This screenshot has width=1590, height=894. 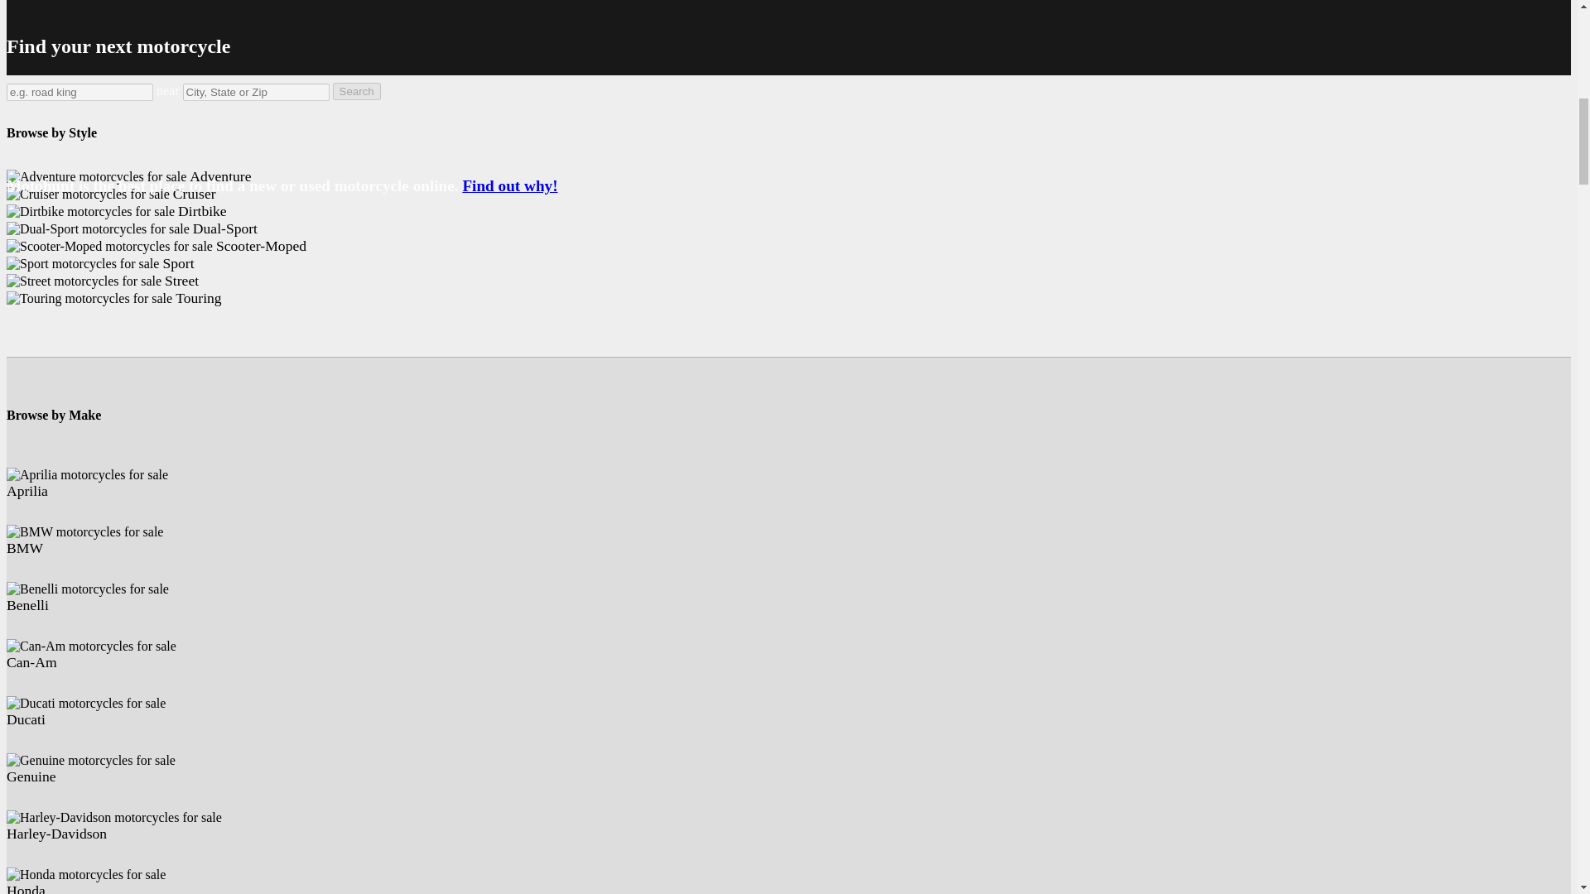 What do you see at coordinates (98, 228) in the screenshot?
I see `Dual-Sport motorcycles for sale` at bounding box center [98, 228].